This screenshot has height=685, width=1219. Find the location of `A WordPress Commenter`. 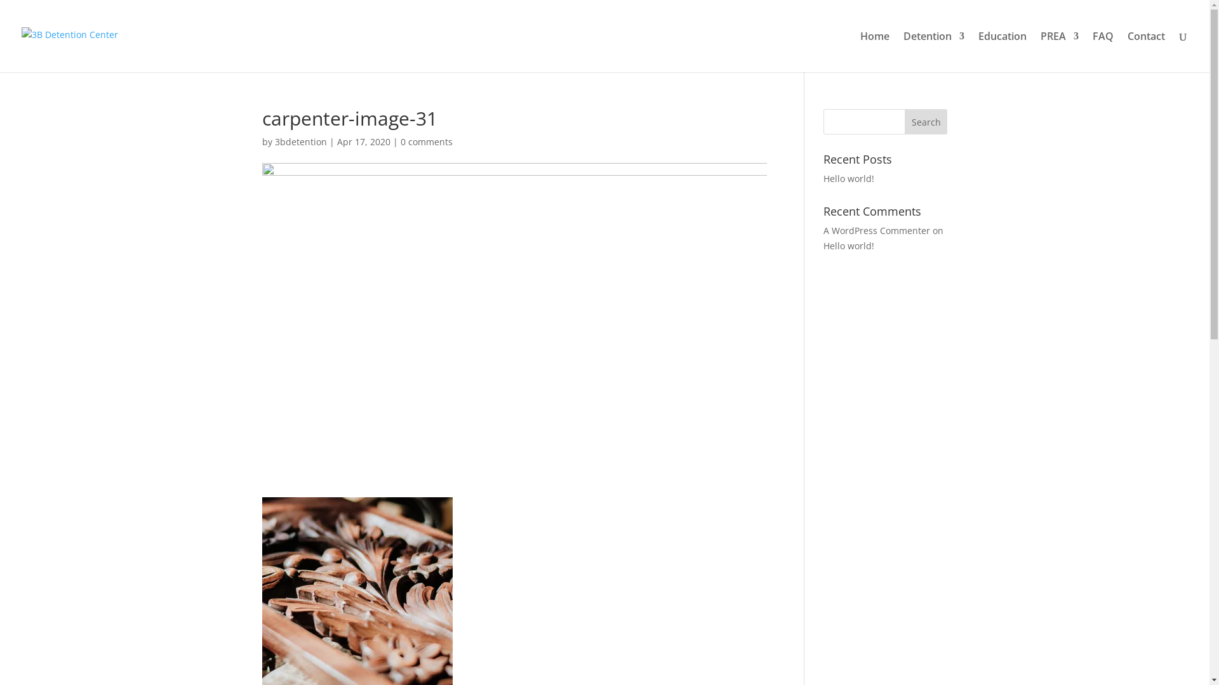

A WordPress Commenter is located at coordinates (877, 231).